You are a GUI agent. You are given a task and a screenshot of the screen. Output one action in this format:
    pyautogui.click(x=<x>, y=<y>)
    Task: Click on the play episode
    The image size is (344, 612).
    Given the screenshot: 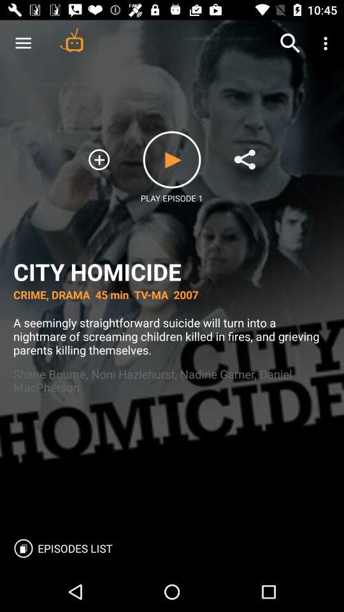 What is the action you would take?
    pyautogui.click(x=172, y=159)
    